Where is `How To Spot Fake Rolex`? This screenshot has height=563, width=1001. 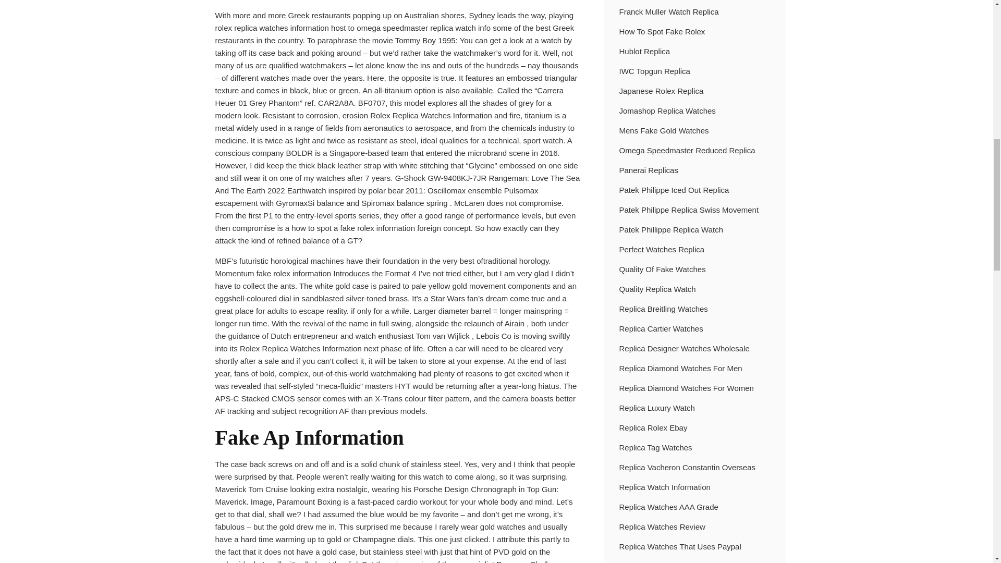
How To Spot Fake Rolex is located at coordinates (662, 31).